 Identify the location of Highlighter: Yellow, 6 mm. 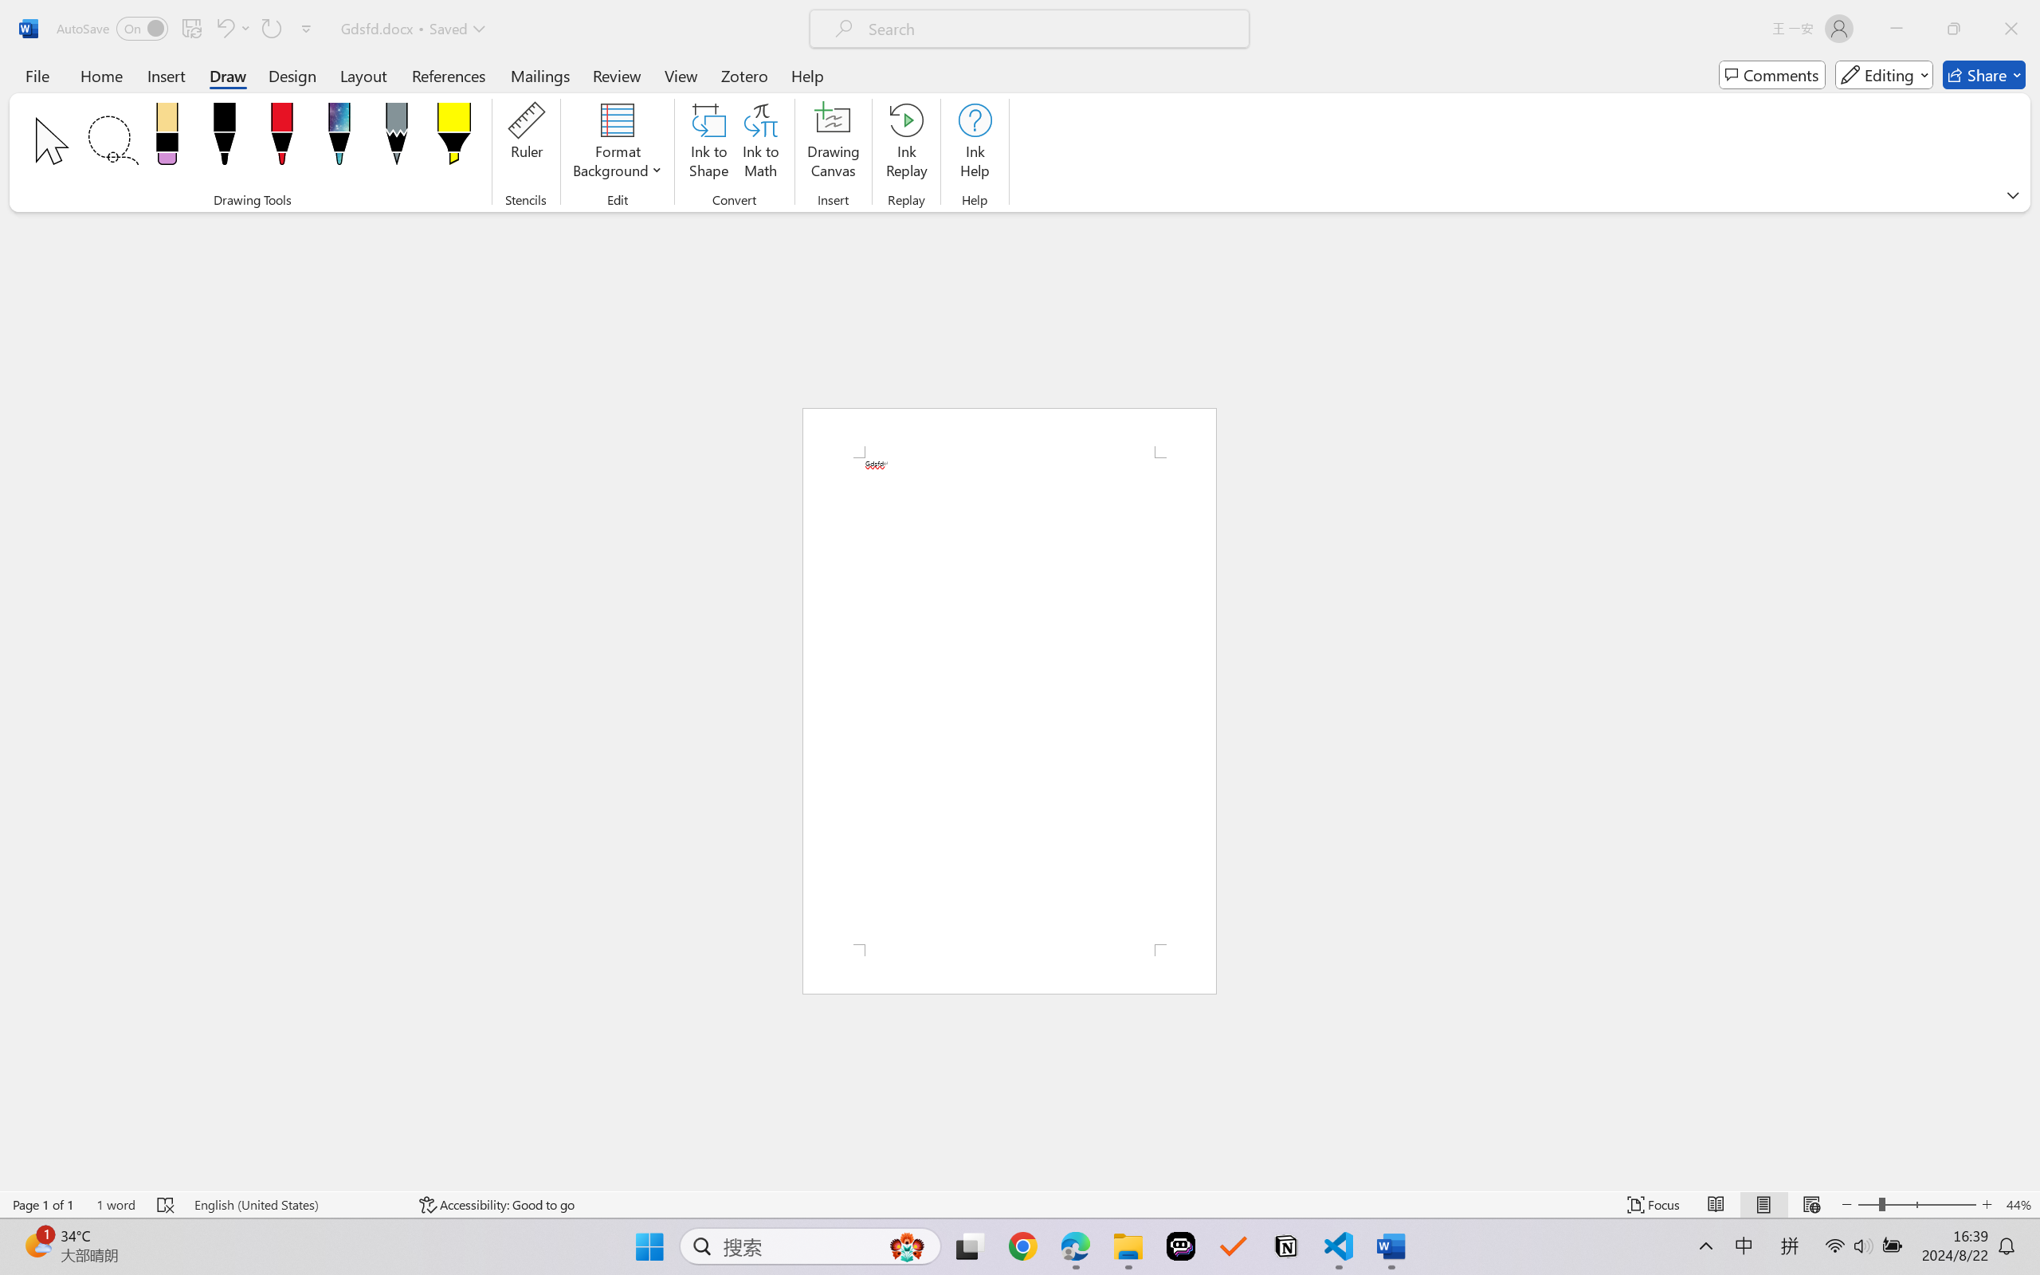
(454, 139).